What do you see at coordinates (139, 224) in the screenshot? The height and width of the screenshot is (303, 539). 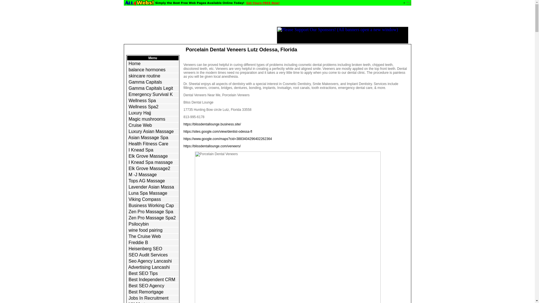 I see `Psilocybin` at bounding box center [139, 224].